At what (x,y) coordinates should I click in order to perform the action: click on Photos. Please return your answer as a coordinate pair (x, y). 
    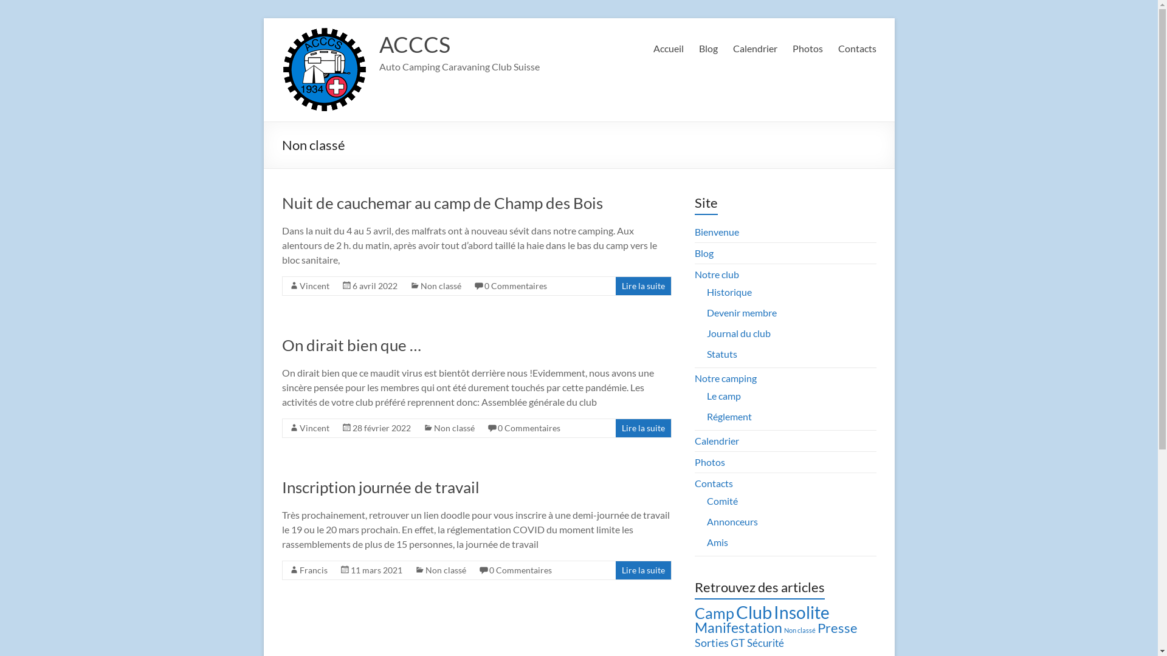
    Looking at the image, I should click on (808, 49).